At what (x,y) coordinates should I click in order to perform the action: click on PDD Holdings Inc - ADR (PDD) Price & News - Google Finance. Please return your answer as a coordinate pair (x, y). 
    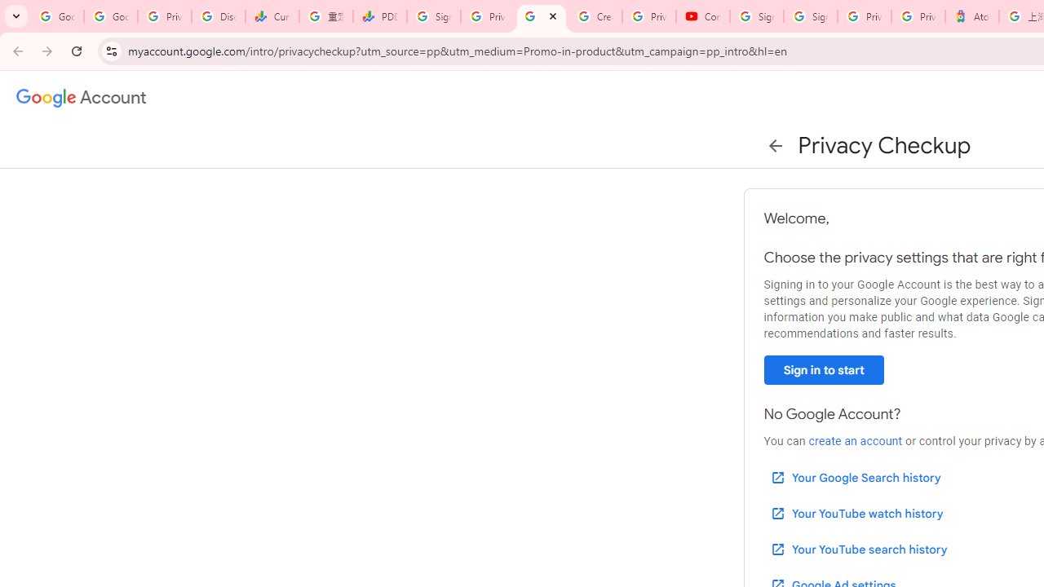
    Looking at the image, I should click on (380, 16).